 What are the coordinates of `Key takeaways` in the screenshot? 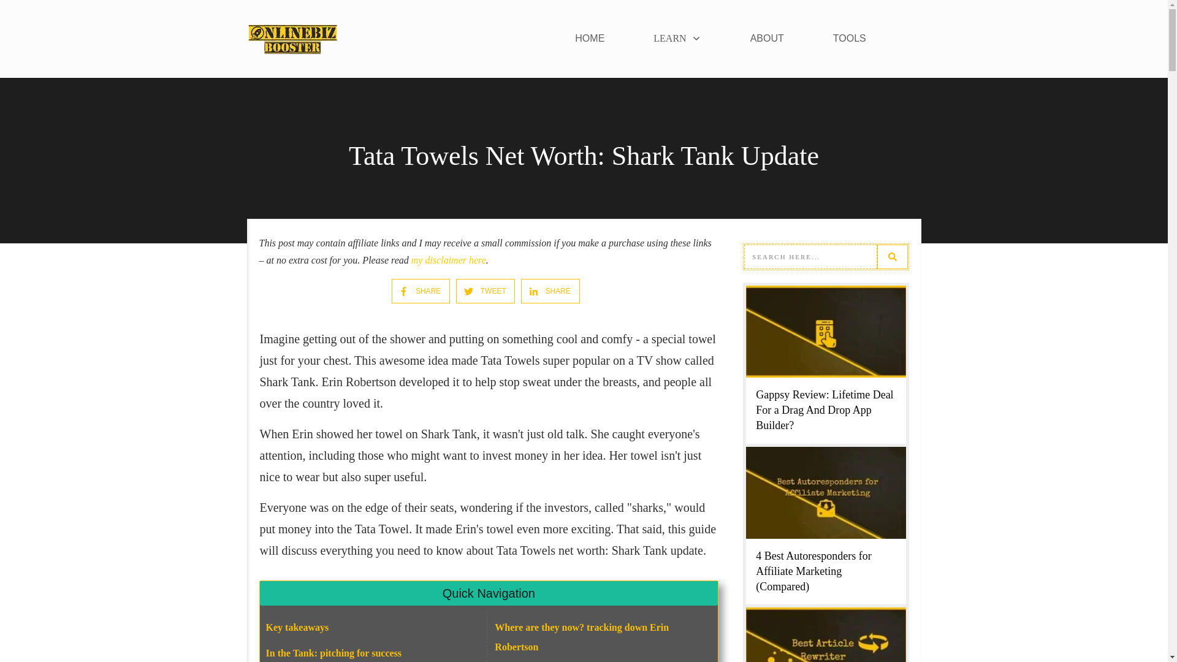 It's located at (297, 628).